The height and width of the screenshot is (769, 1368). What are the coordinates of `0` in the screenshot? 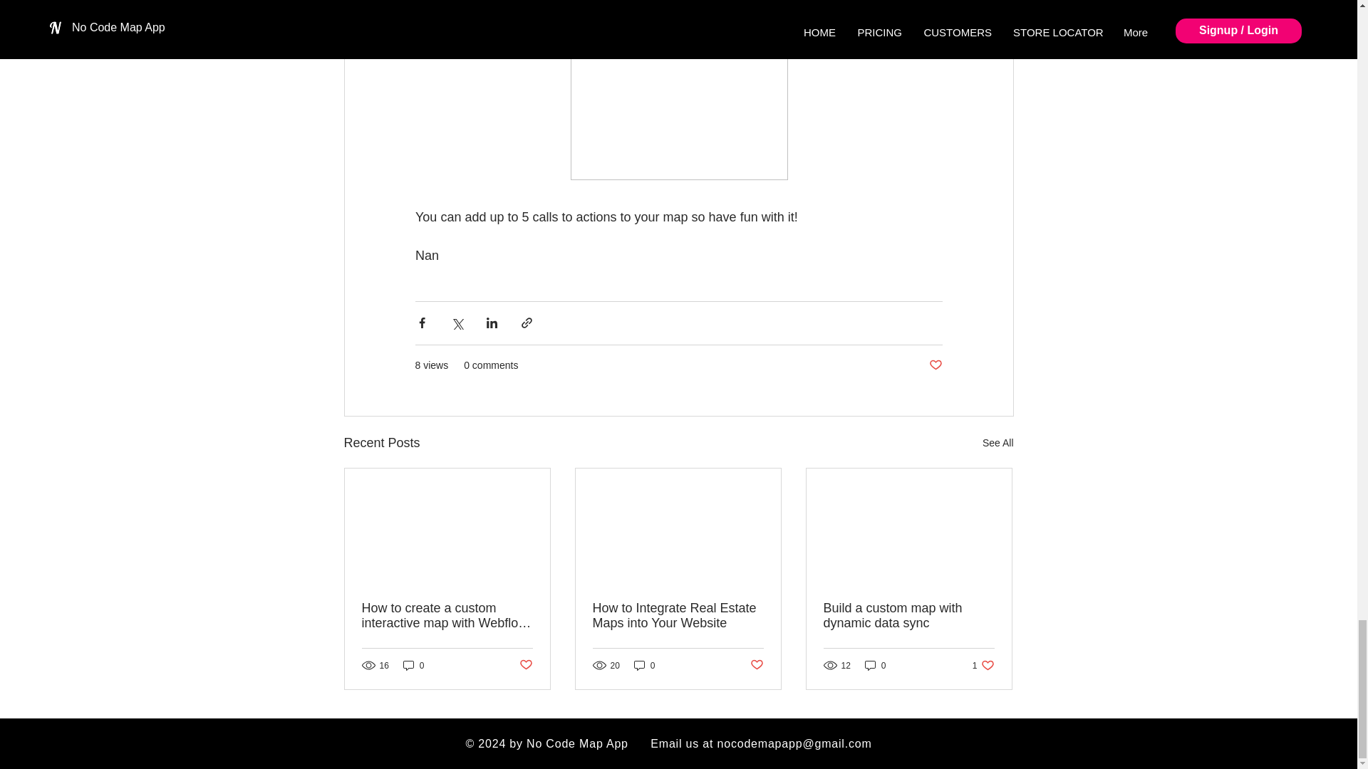 It's located at (644, 665).